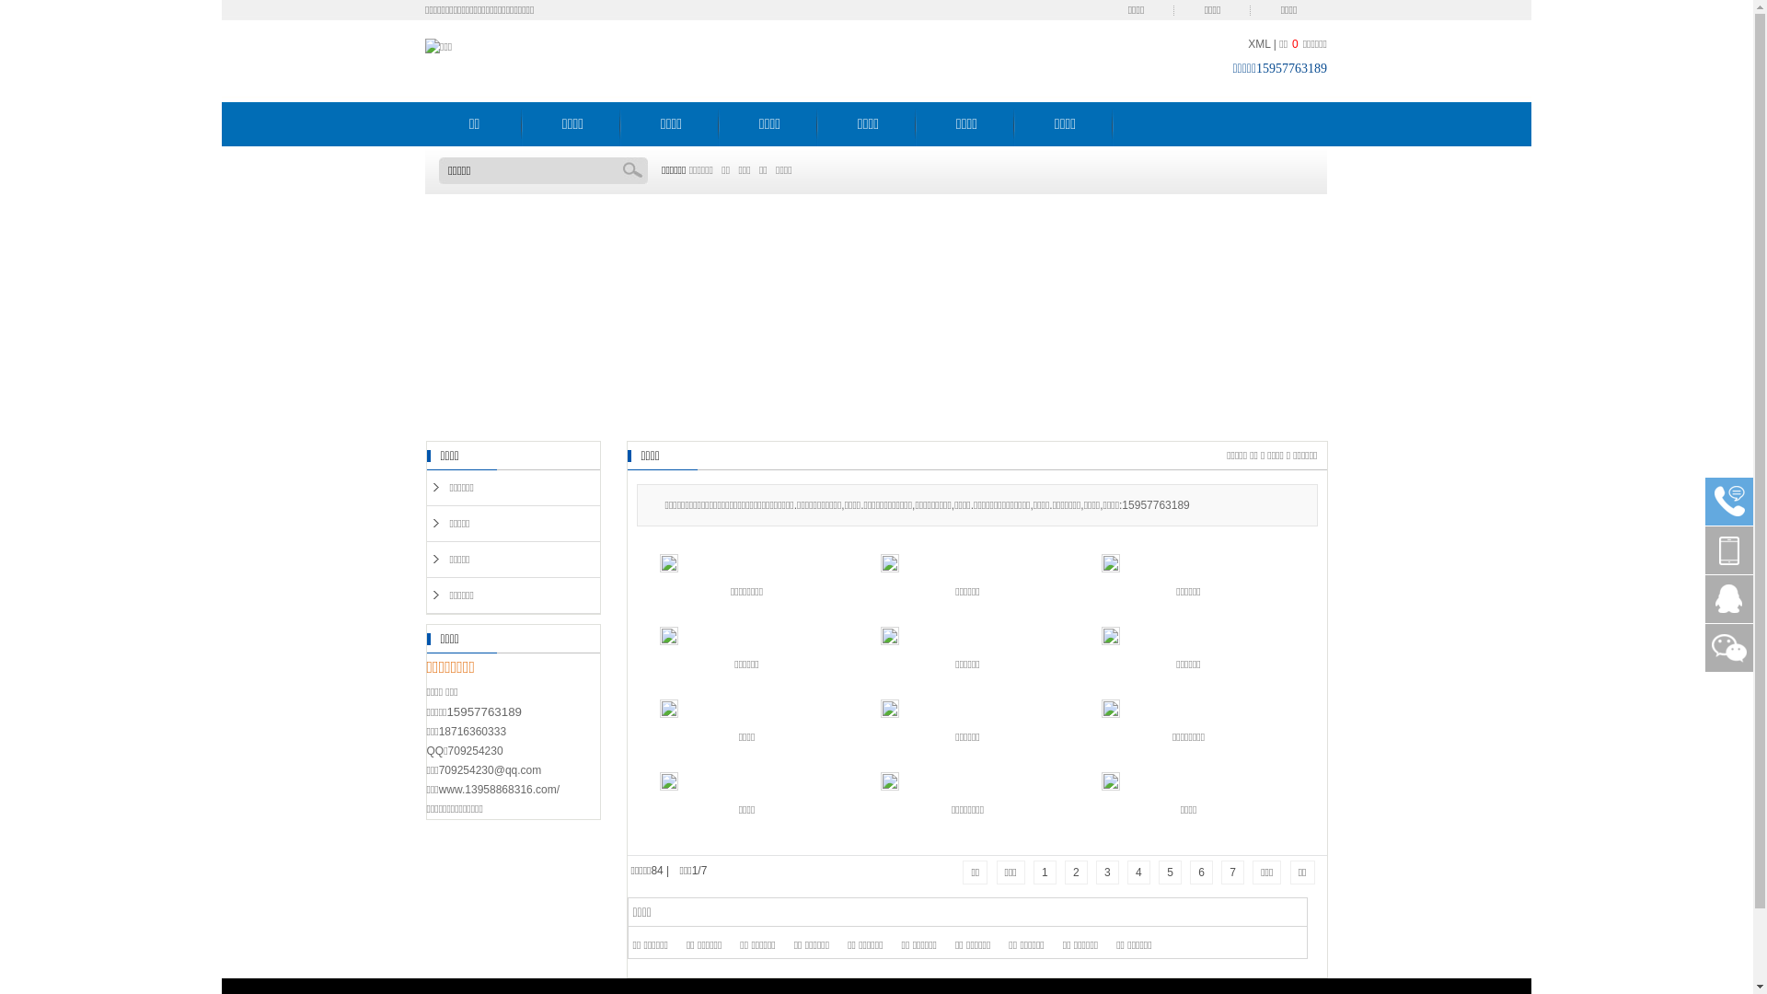 The height and width of the screenshot is (994, 1767). I want to click on 7, so click(1233, 873).